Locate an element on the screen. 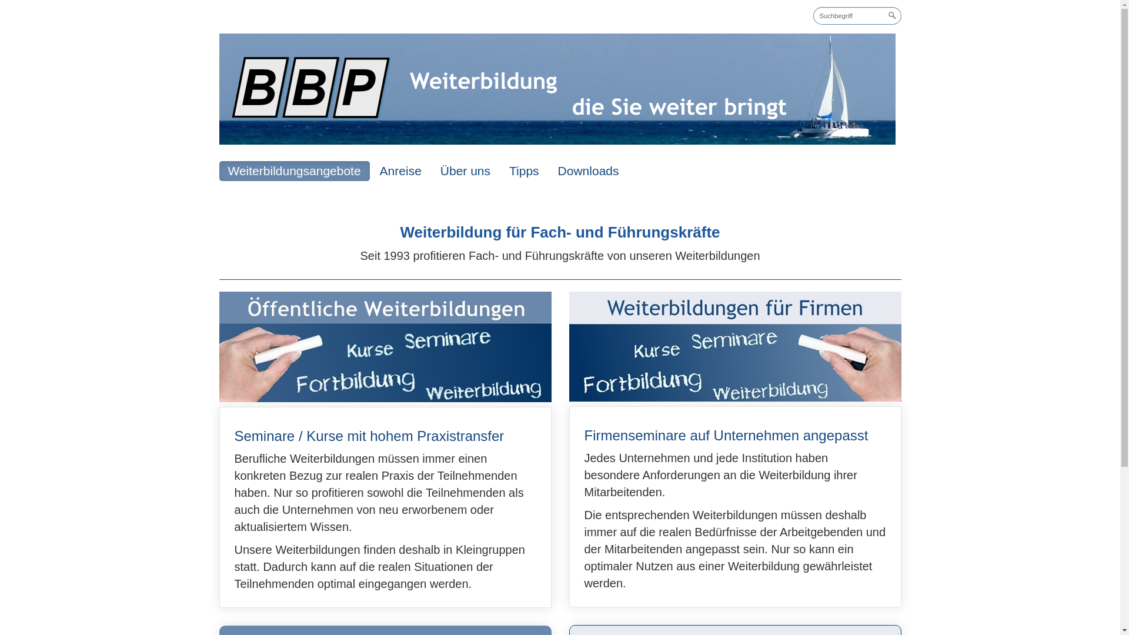 The height and width of the screenshot is (635, 1129). Tipps is located at coordinates (525, 171).